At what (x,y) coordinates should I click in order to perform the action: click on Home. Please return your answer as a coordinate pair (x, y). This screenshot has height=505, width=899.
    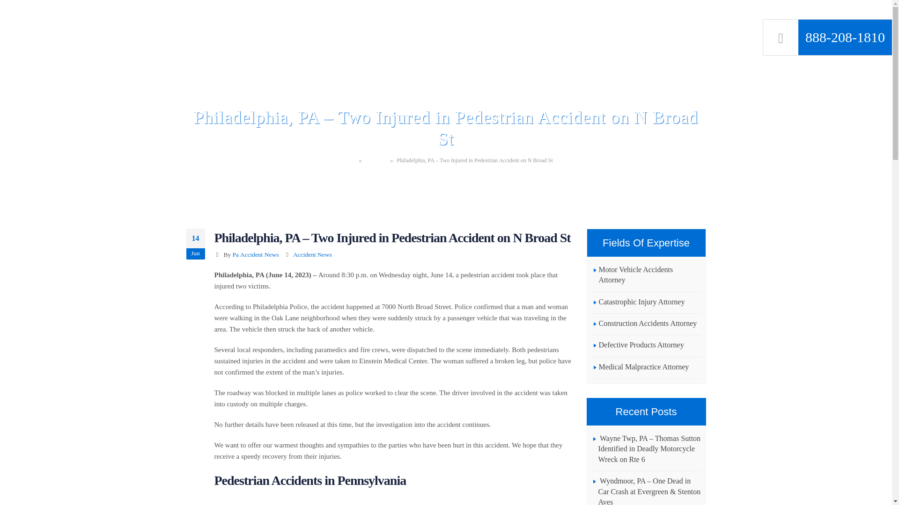
    Looking at the image, I should click on (348, 160).